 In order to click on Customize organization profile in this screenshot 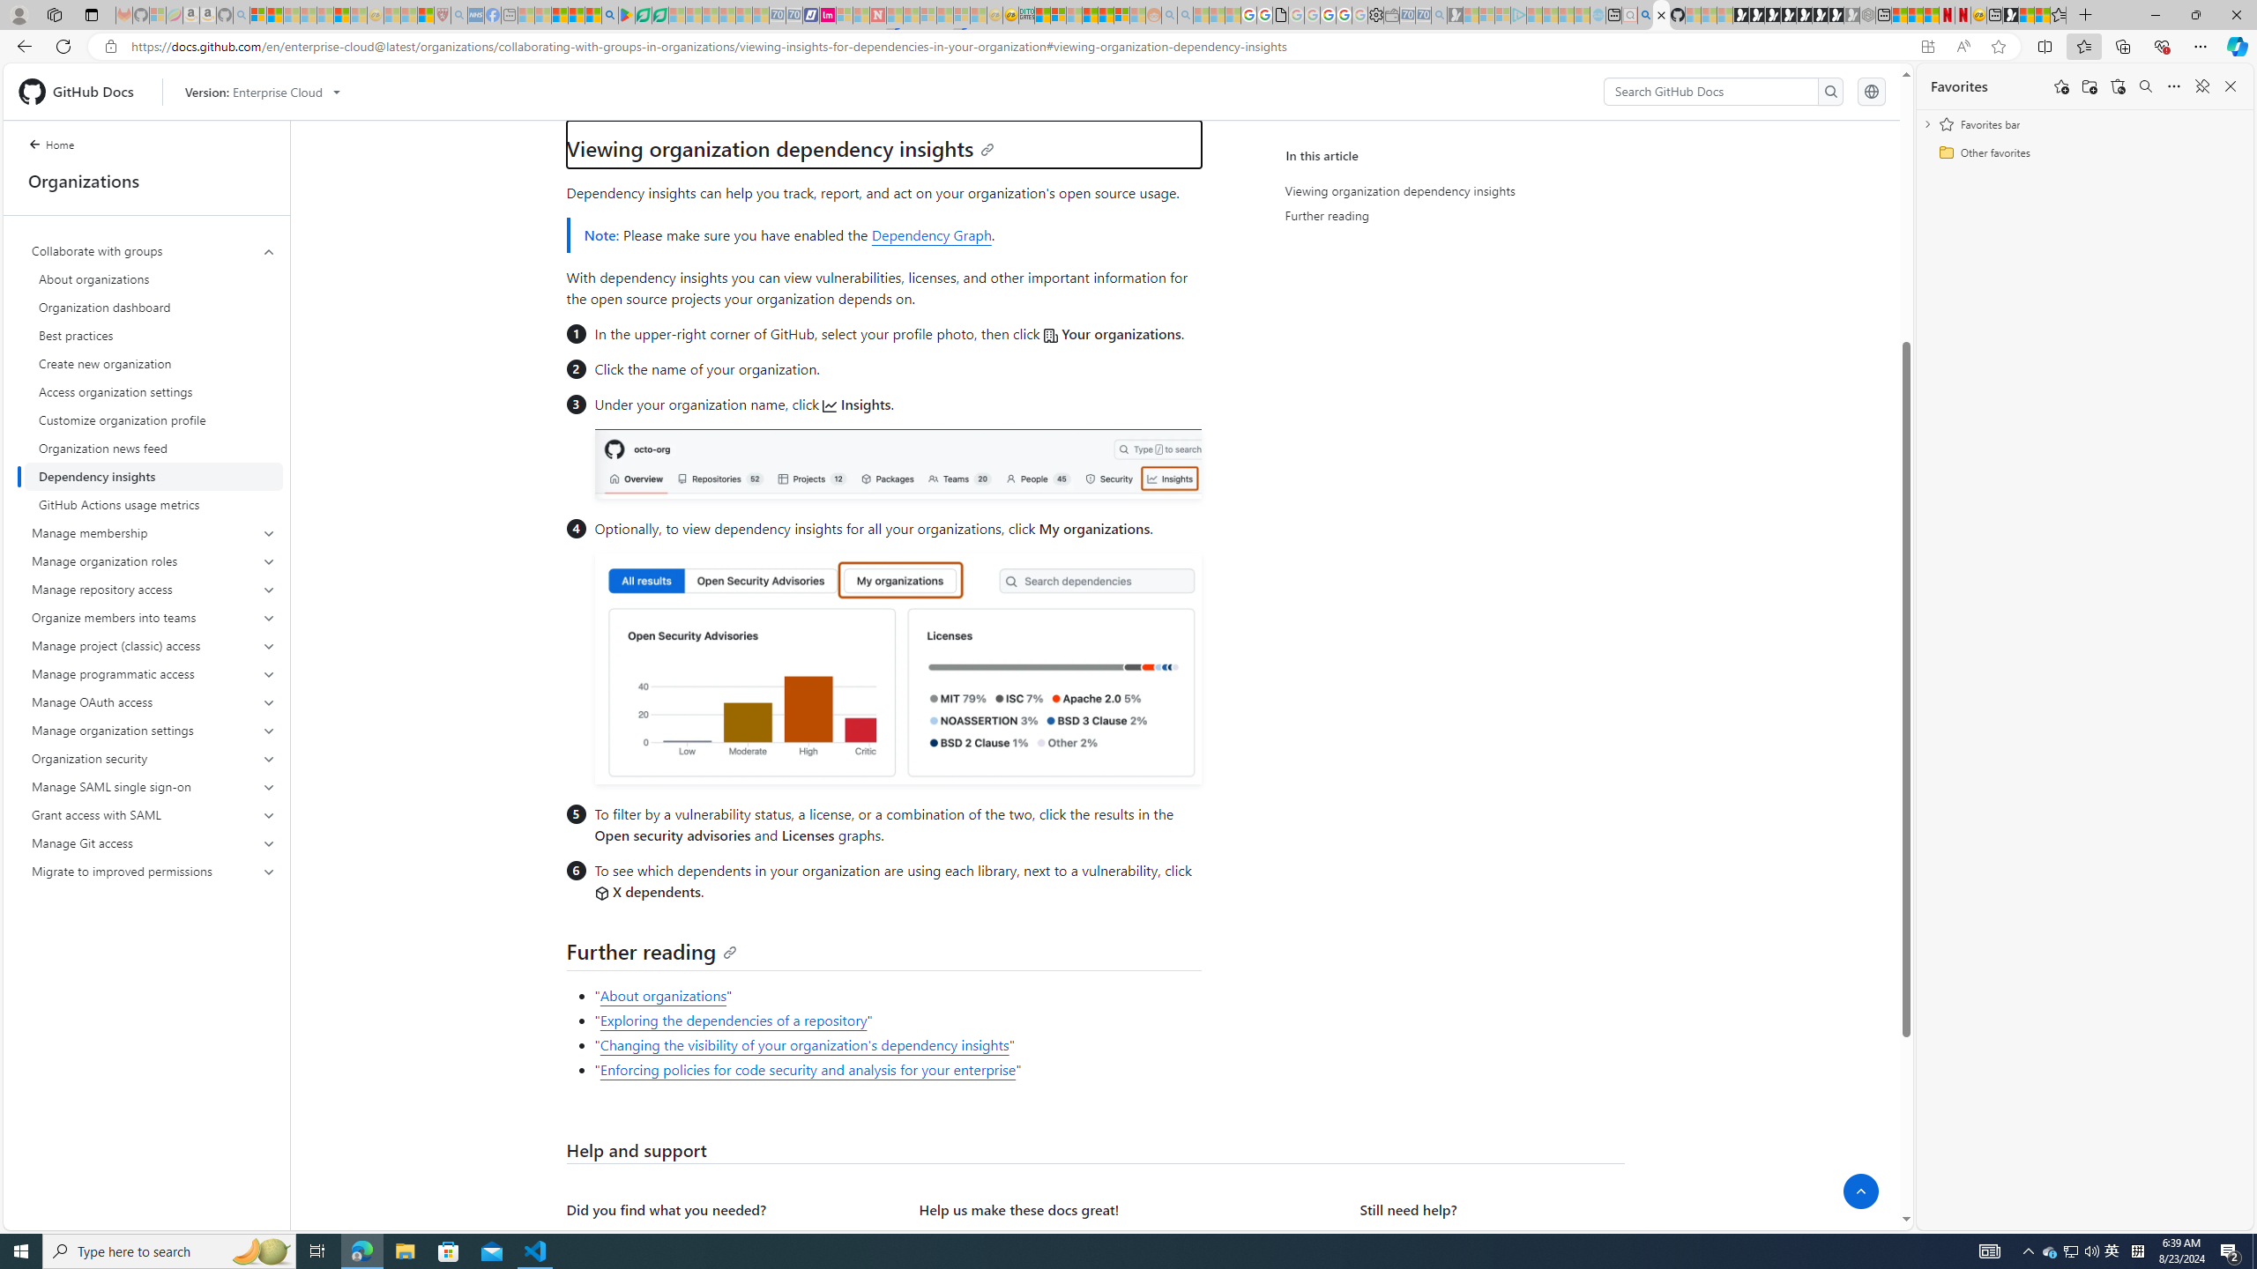, I will do `click(153, 419)`.